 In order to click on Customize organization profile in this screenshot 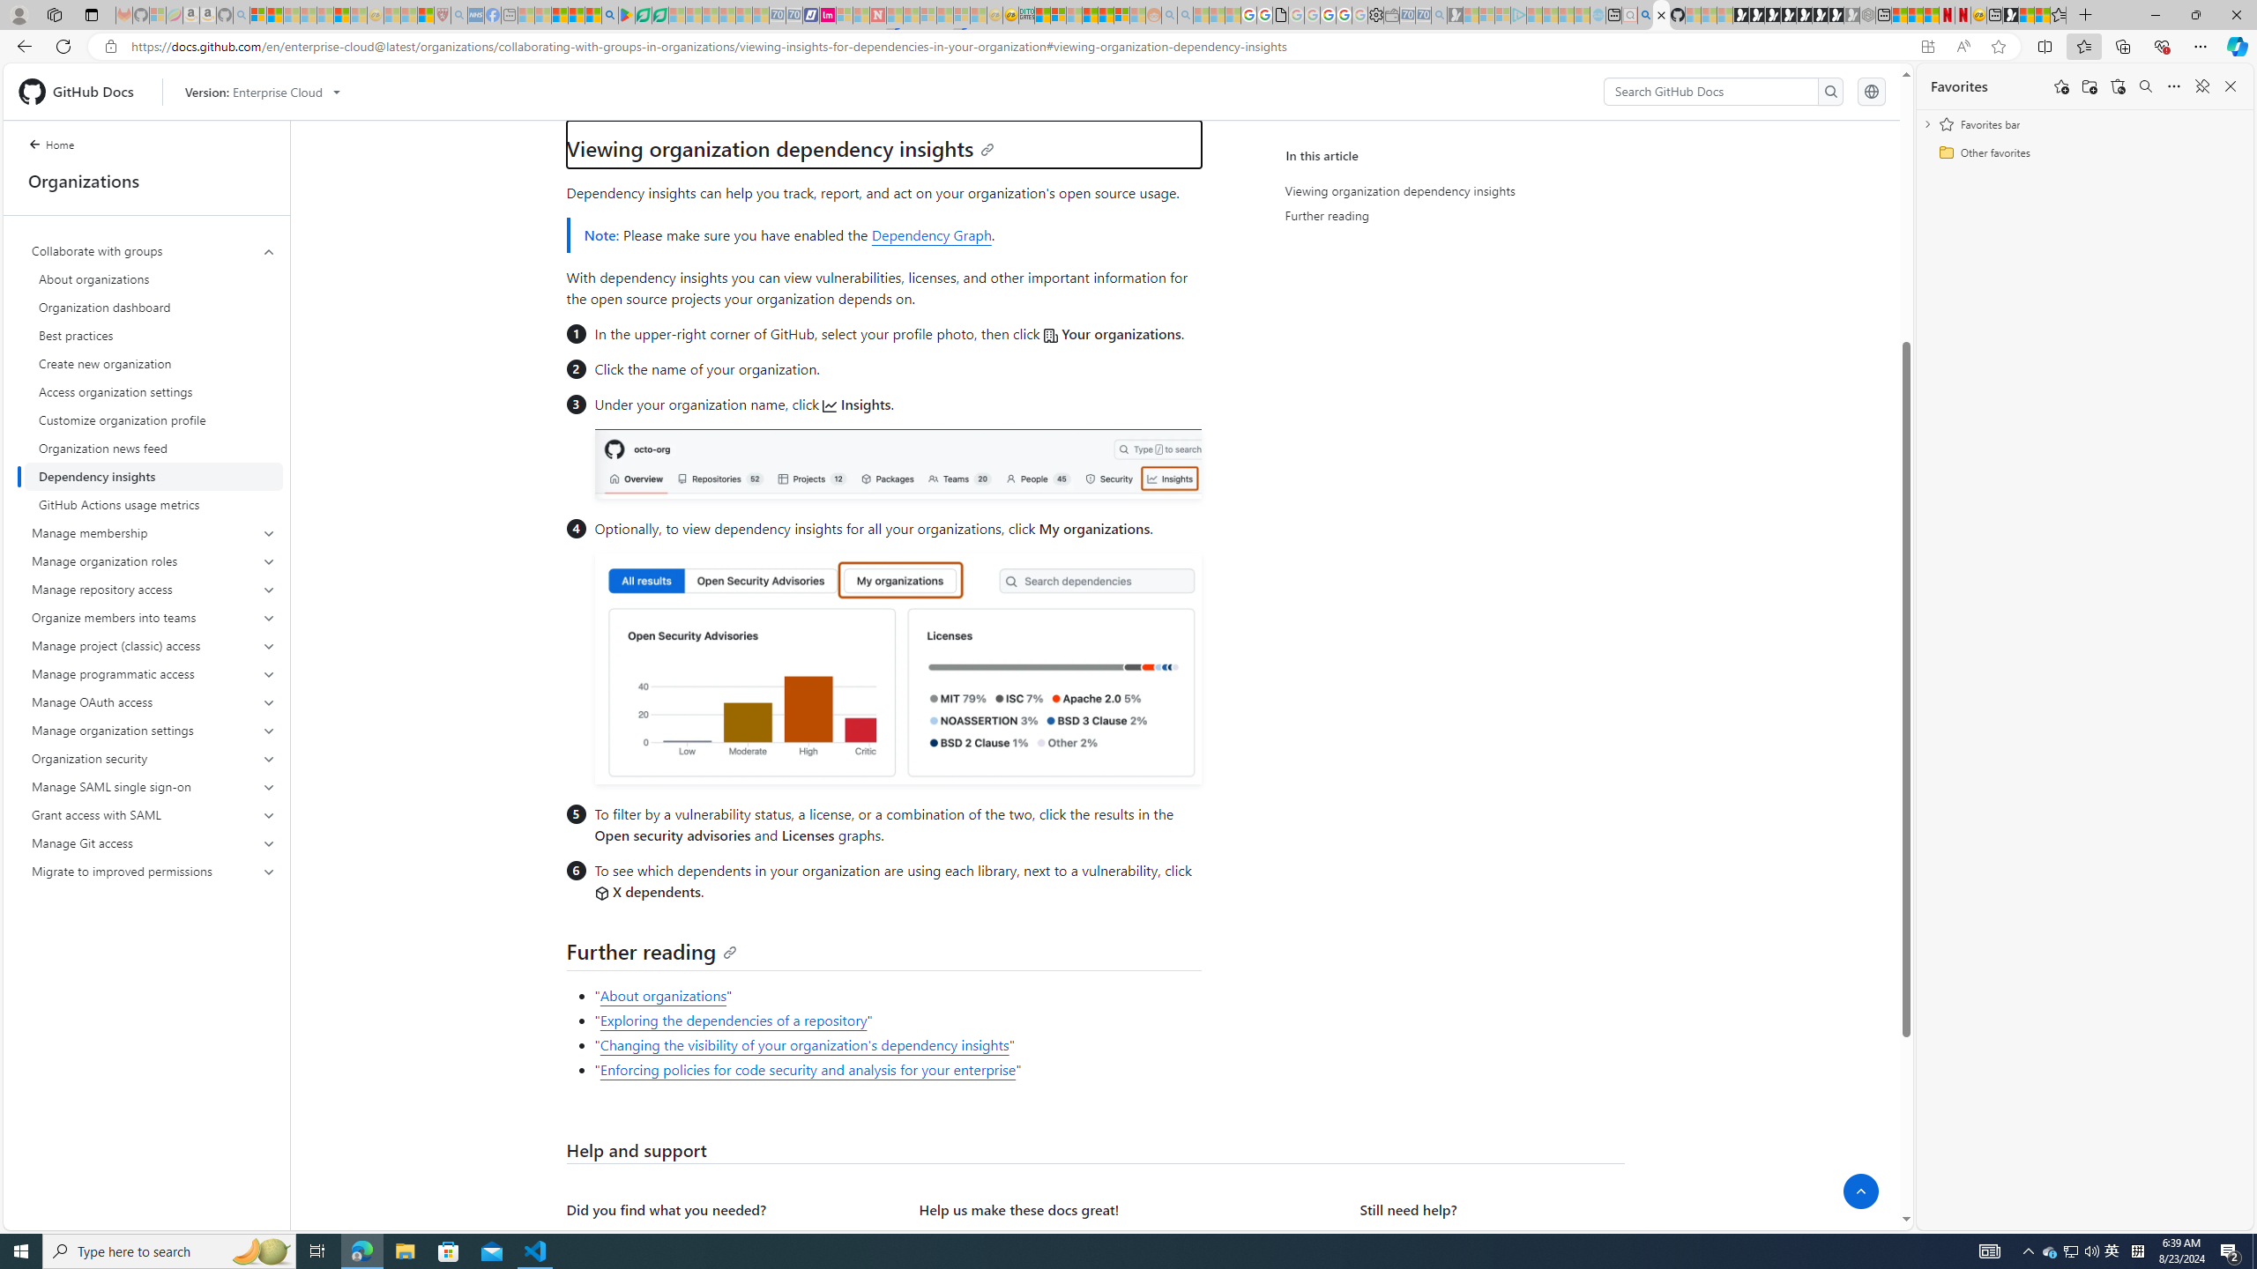, I will do `click(153, 419)`.